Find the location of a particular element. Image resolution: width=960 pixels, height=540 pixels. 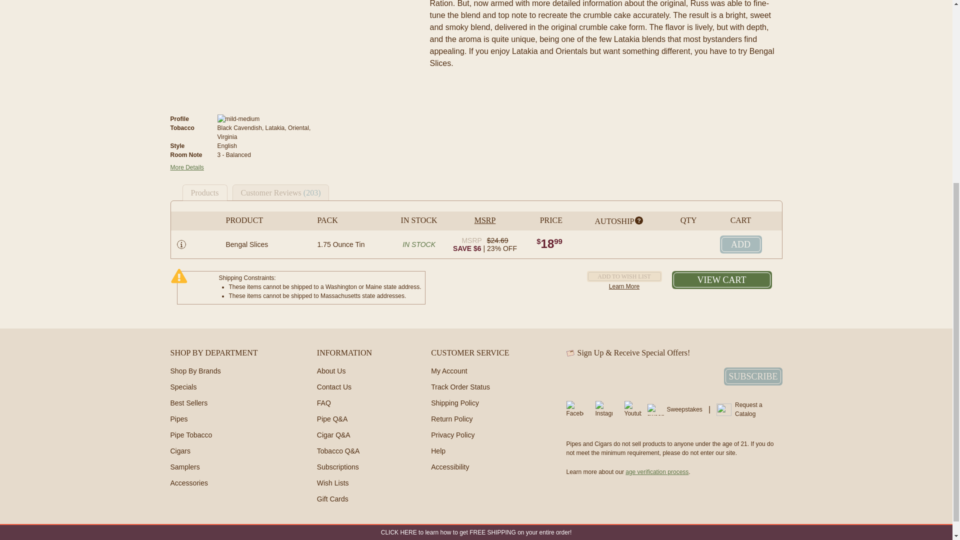

Go to Subscriptions is located at coordinates (338, 466).